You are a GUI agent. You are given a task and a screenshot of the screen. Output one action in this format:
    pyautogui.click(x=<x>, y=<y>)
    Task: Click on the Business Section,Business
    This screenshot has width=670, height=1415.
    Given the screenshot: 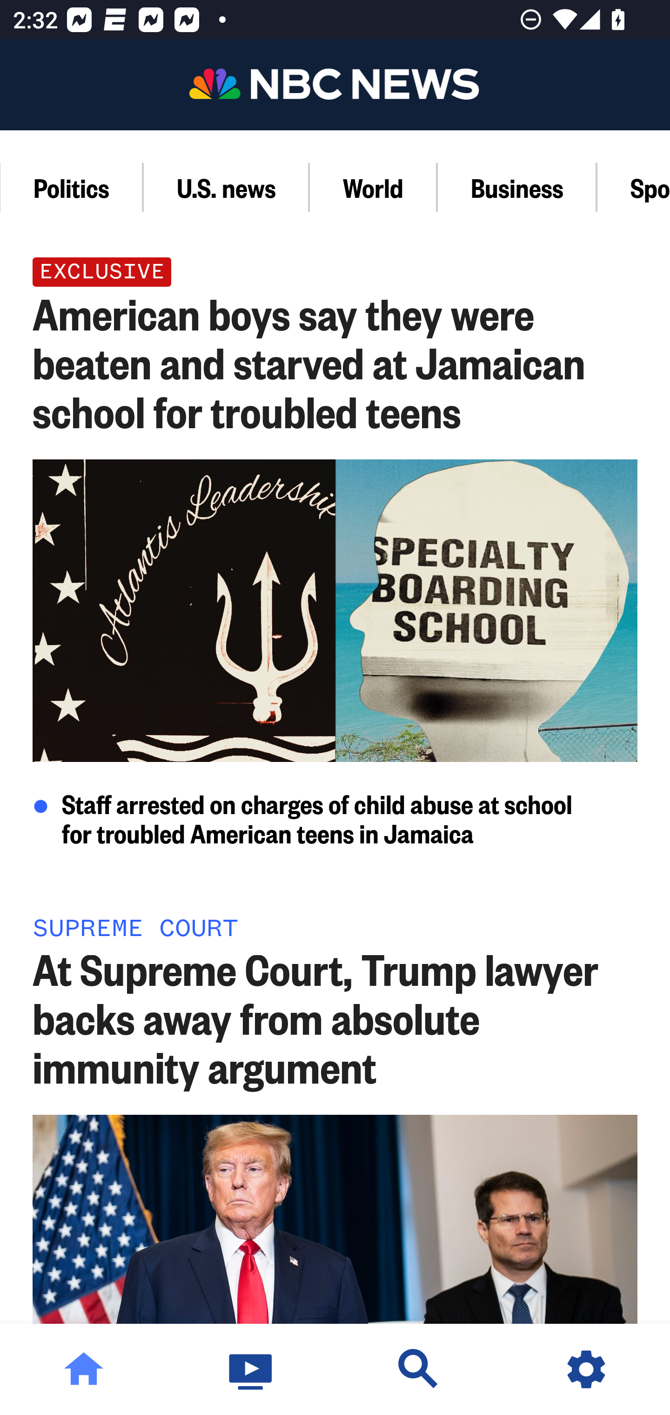 What is the action you would take?
    pyautogui.click(x=517, y=187)
    